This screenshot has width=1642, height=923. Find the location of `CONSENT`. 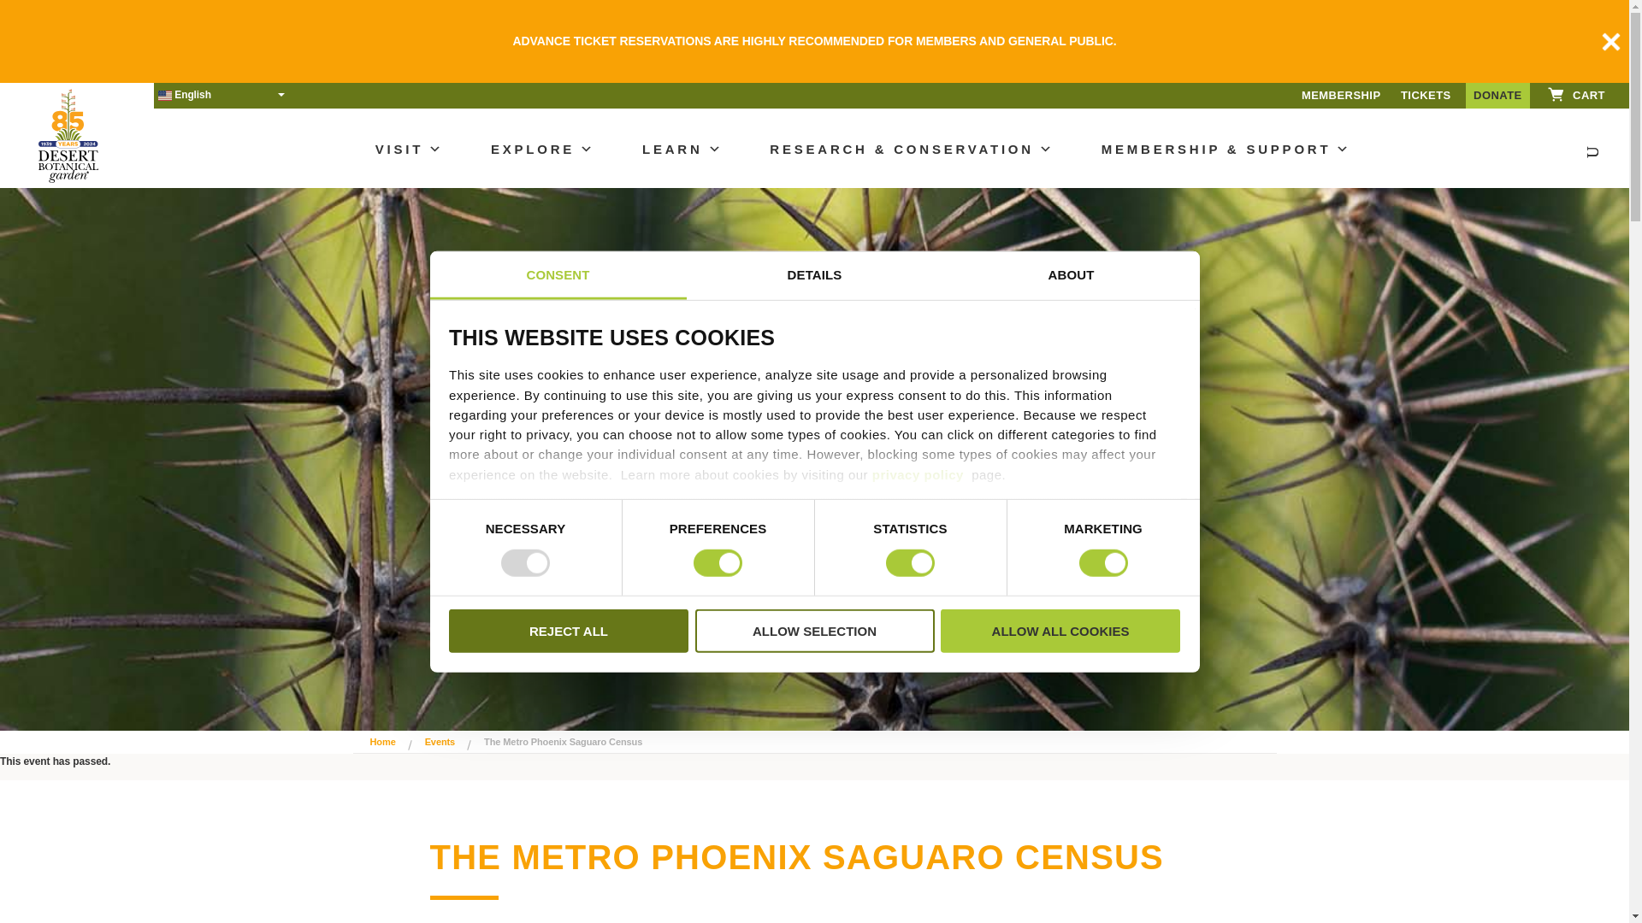

CONSENT is located at coordinates (558, 275).